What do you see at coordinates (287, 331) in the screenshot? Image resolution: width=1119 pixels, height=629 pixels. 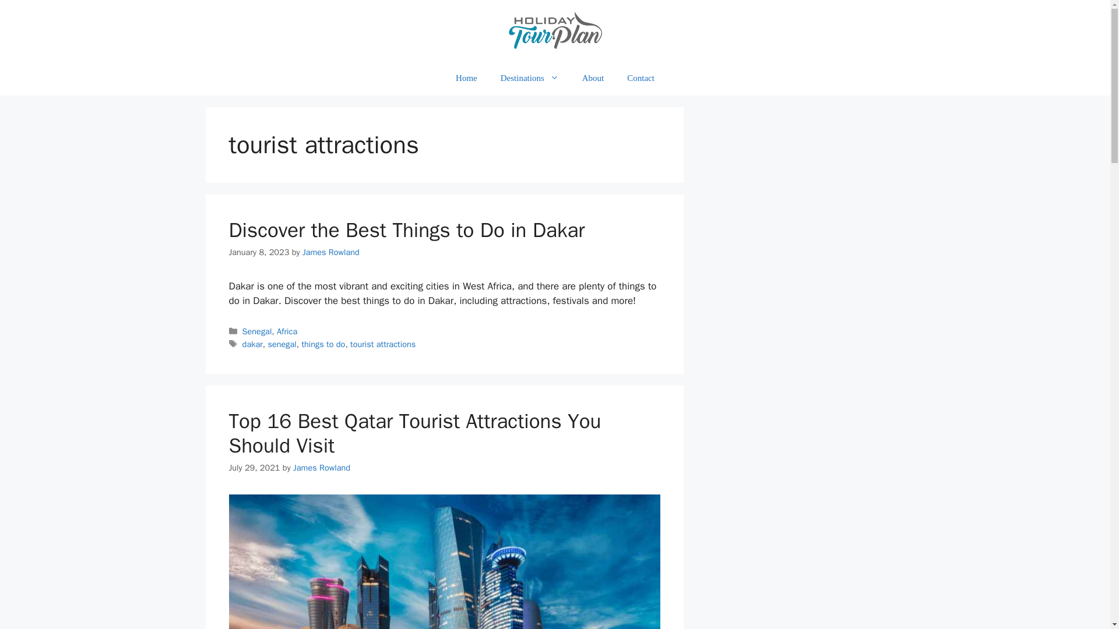 I see `Africa` at bounding box center [287, 331].